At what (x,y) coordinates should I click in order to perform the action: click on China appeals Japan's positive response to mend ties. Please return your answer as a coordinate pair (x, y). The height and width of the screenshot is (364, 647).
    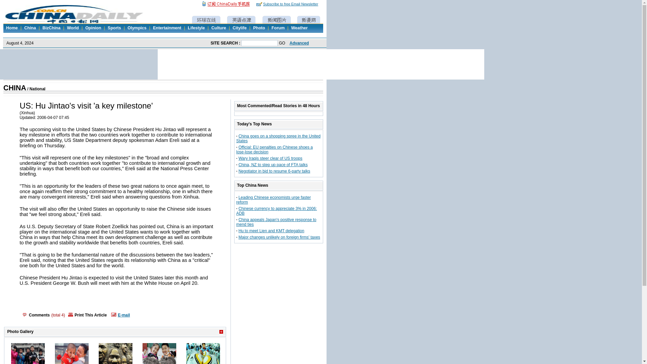
    Looking at the image, I should click on (276, 222).